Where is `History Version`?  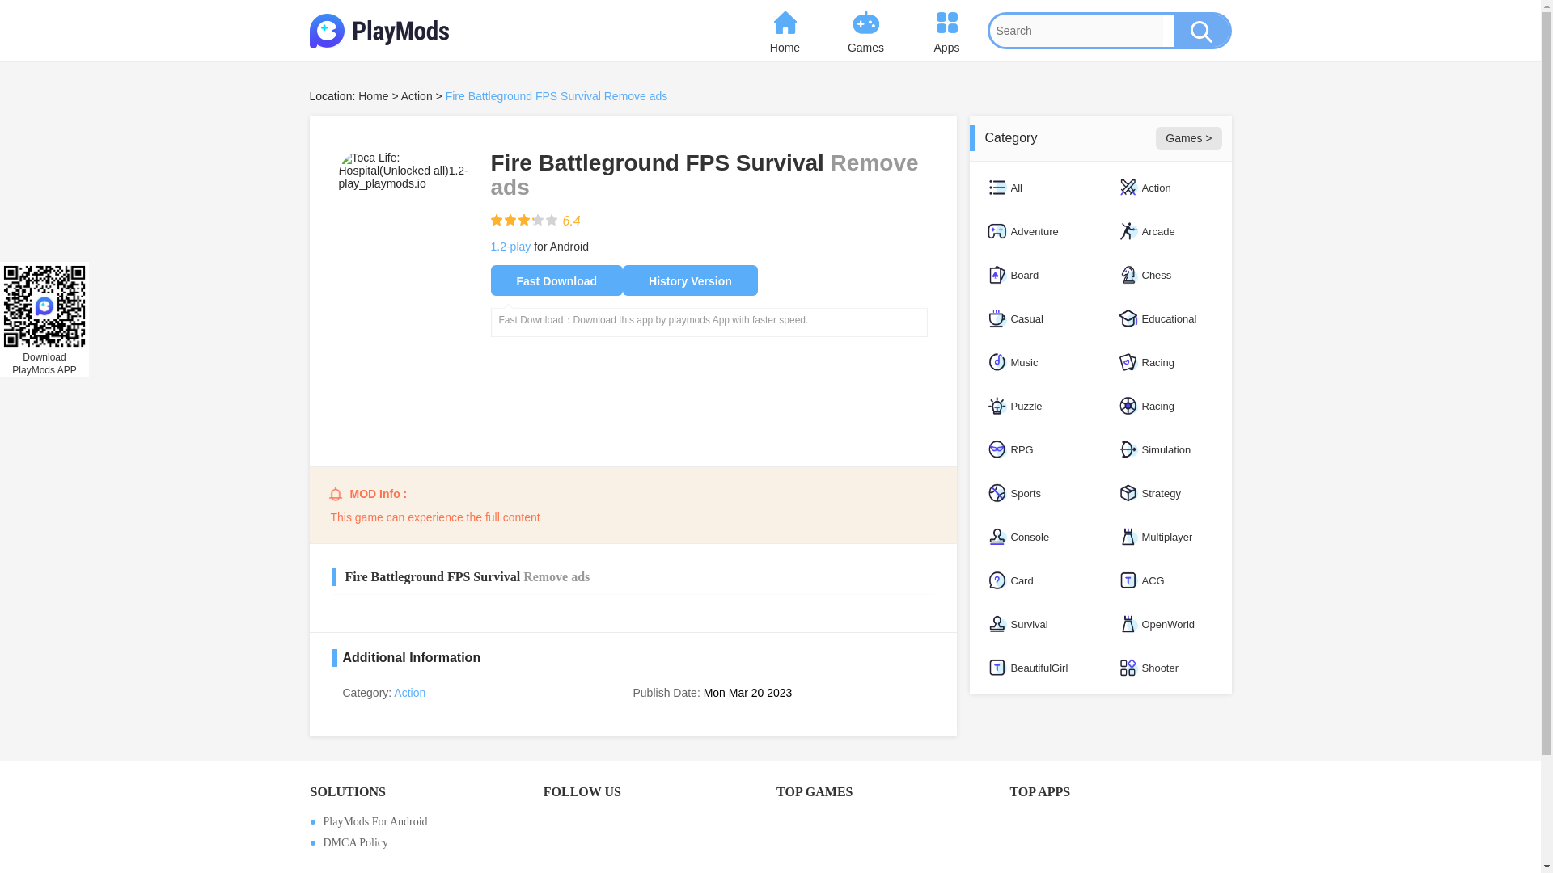
History Version is located at coordinates (689, 280).